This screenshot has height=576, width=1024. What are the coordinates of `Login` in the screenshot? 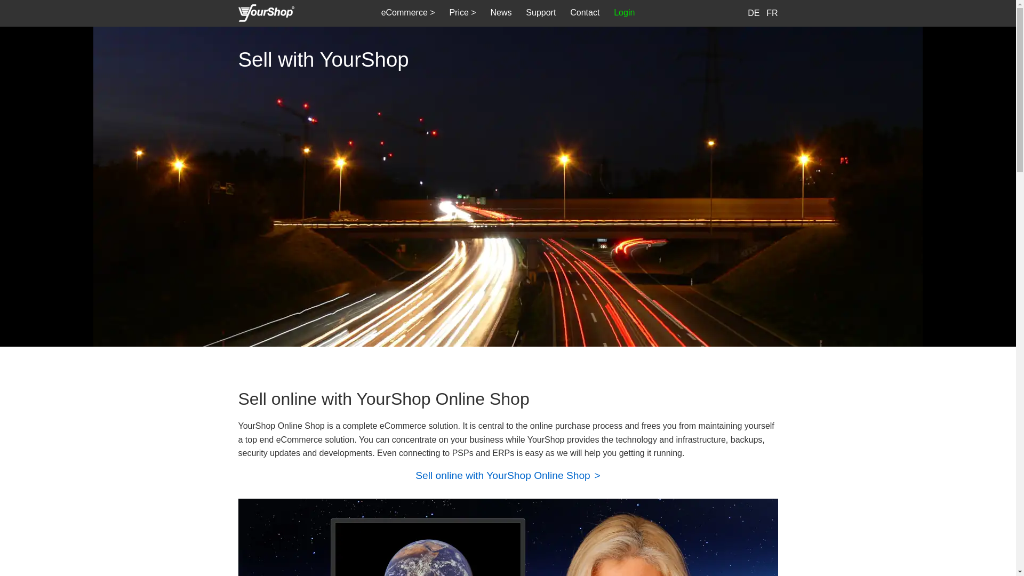 It's located at (625, 13).